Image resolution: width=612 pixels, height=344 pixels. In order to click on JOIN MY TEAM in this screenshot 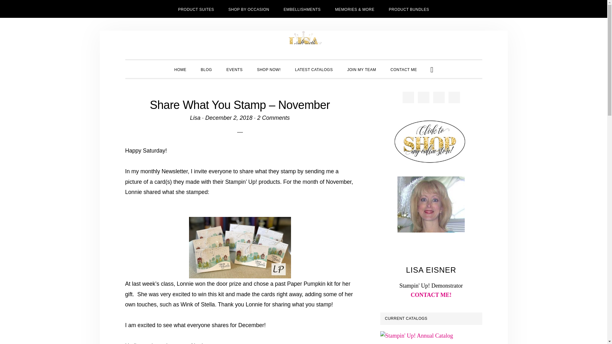, I will do `click(361, 69)`.